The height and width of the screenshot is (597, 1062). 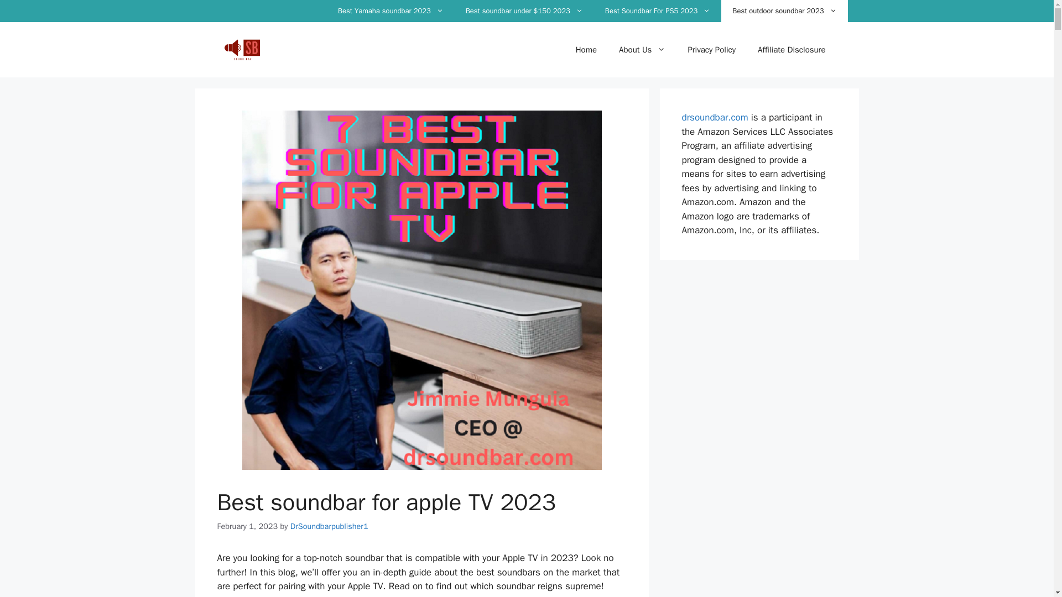 What do you see at coordinates (586, 50) in the screenshot?
I see `Home` at bounding box center [586, 50].